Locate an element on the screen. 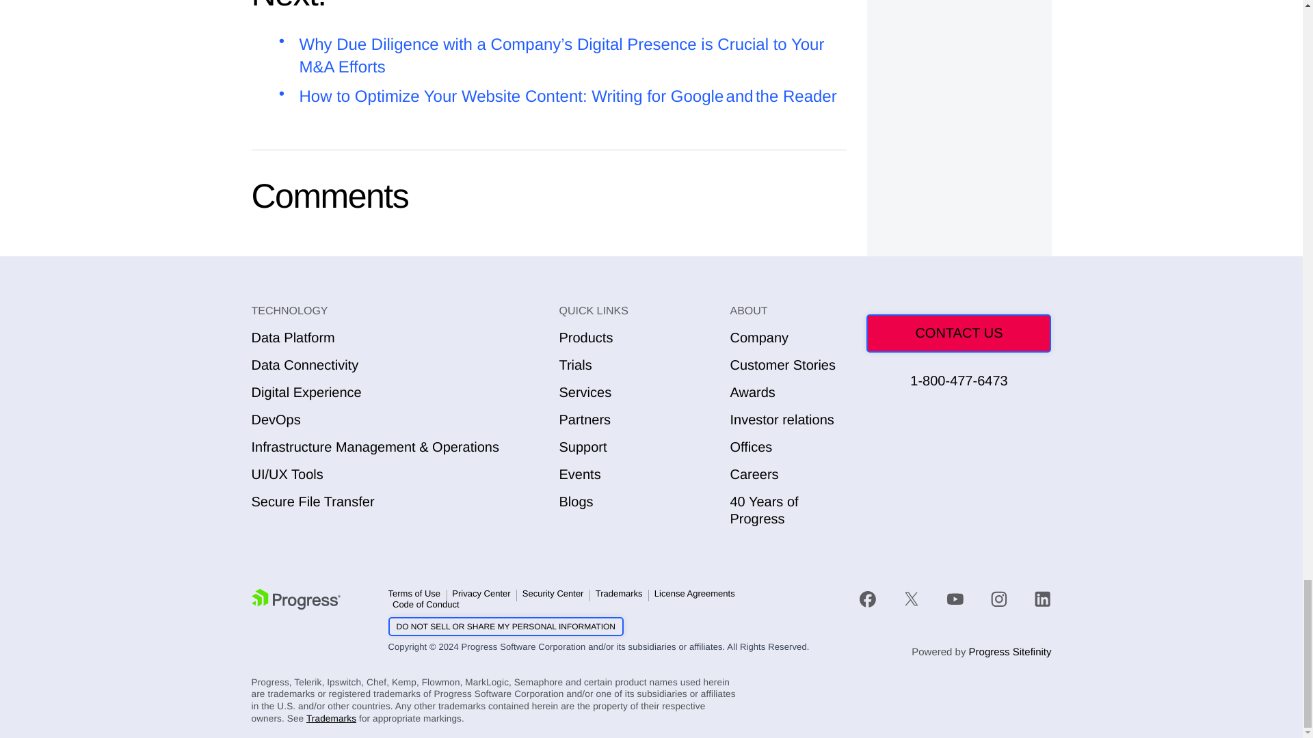 This screenshot has height=738, width=1313. linkedin is located at coordinates (1036, 599).